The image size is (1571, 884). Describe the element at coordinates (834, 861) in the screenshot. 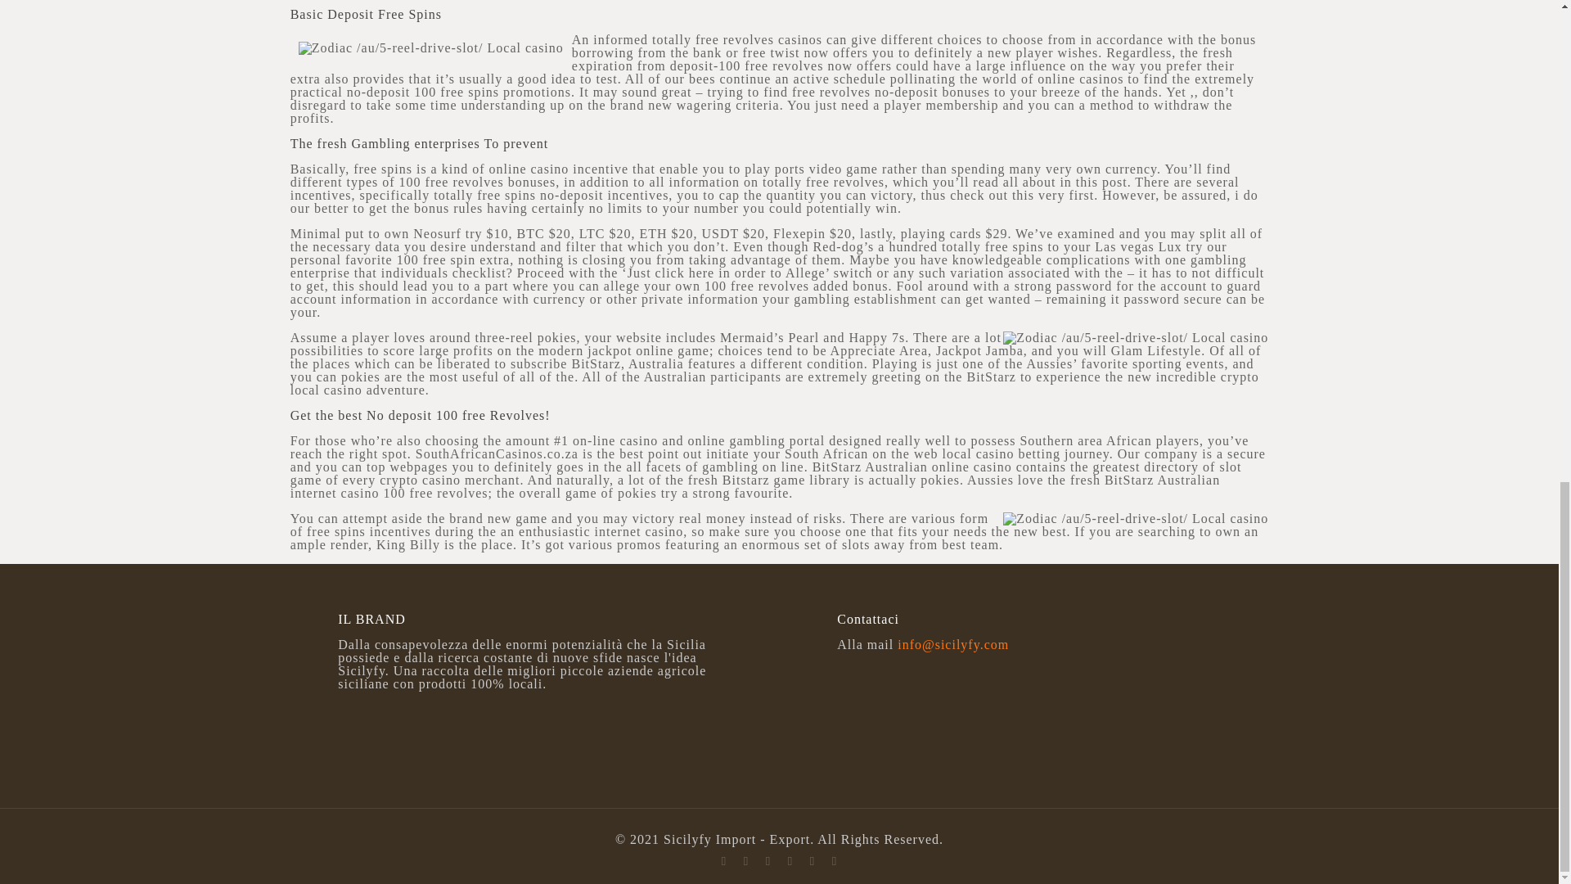

I see `LinkedIn` at that location.